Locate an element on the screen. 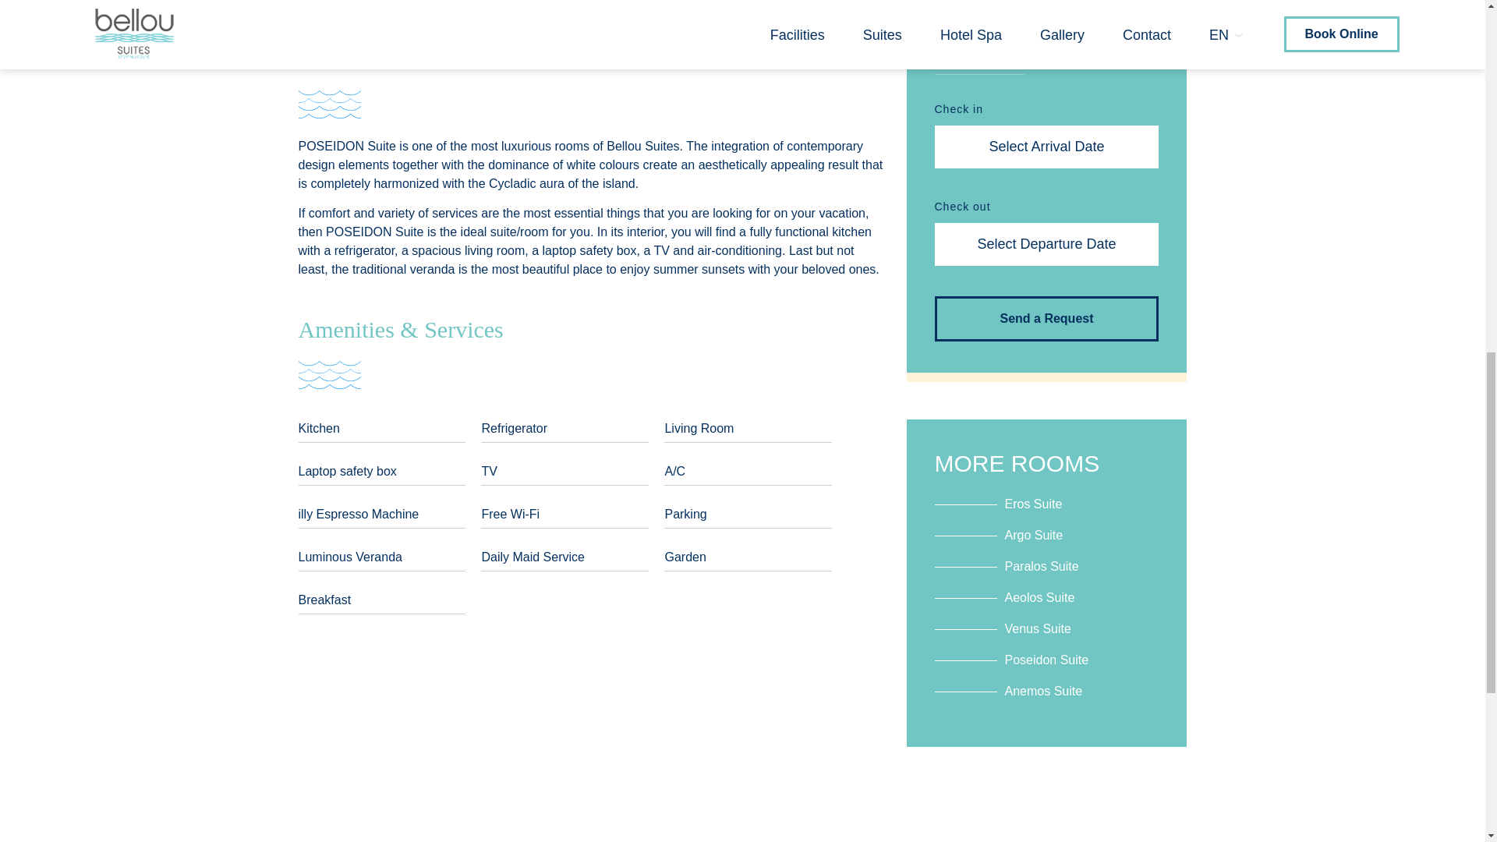 The height and width of the screenshot is (842, 1497). Paralos Suite is located at coordinates (1006, 564).